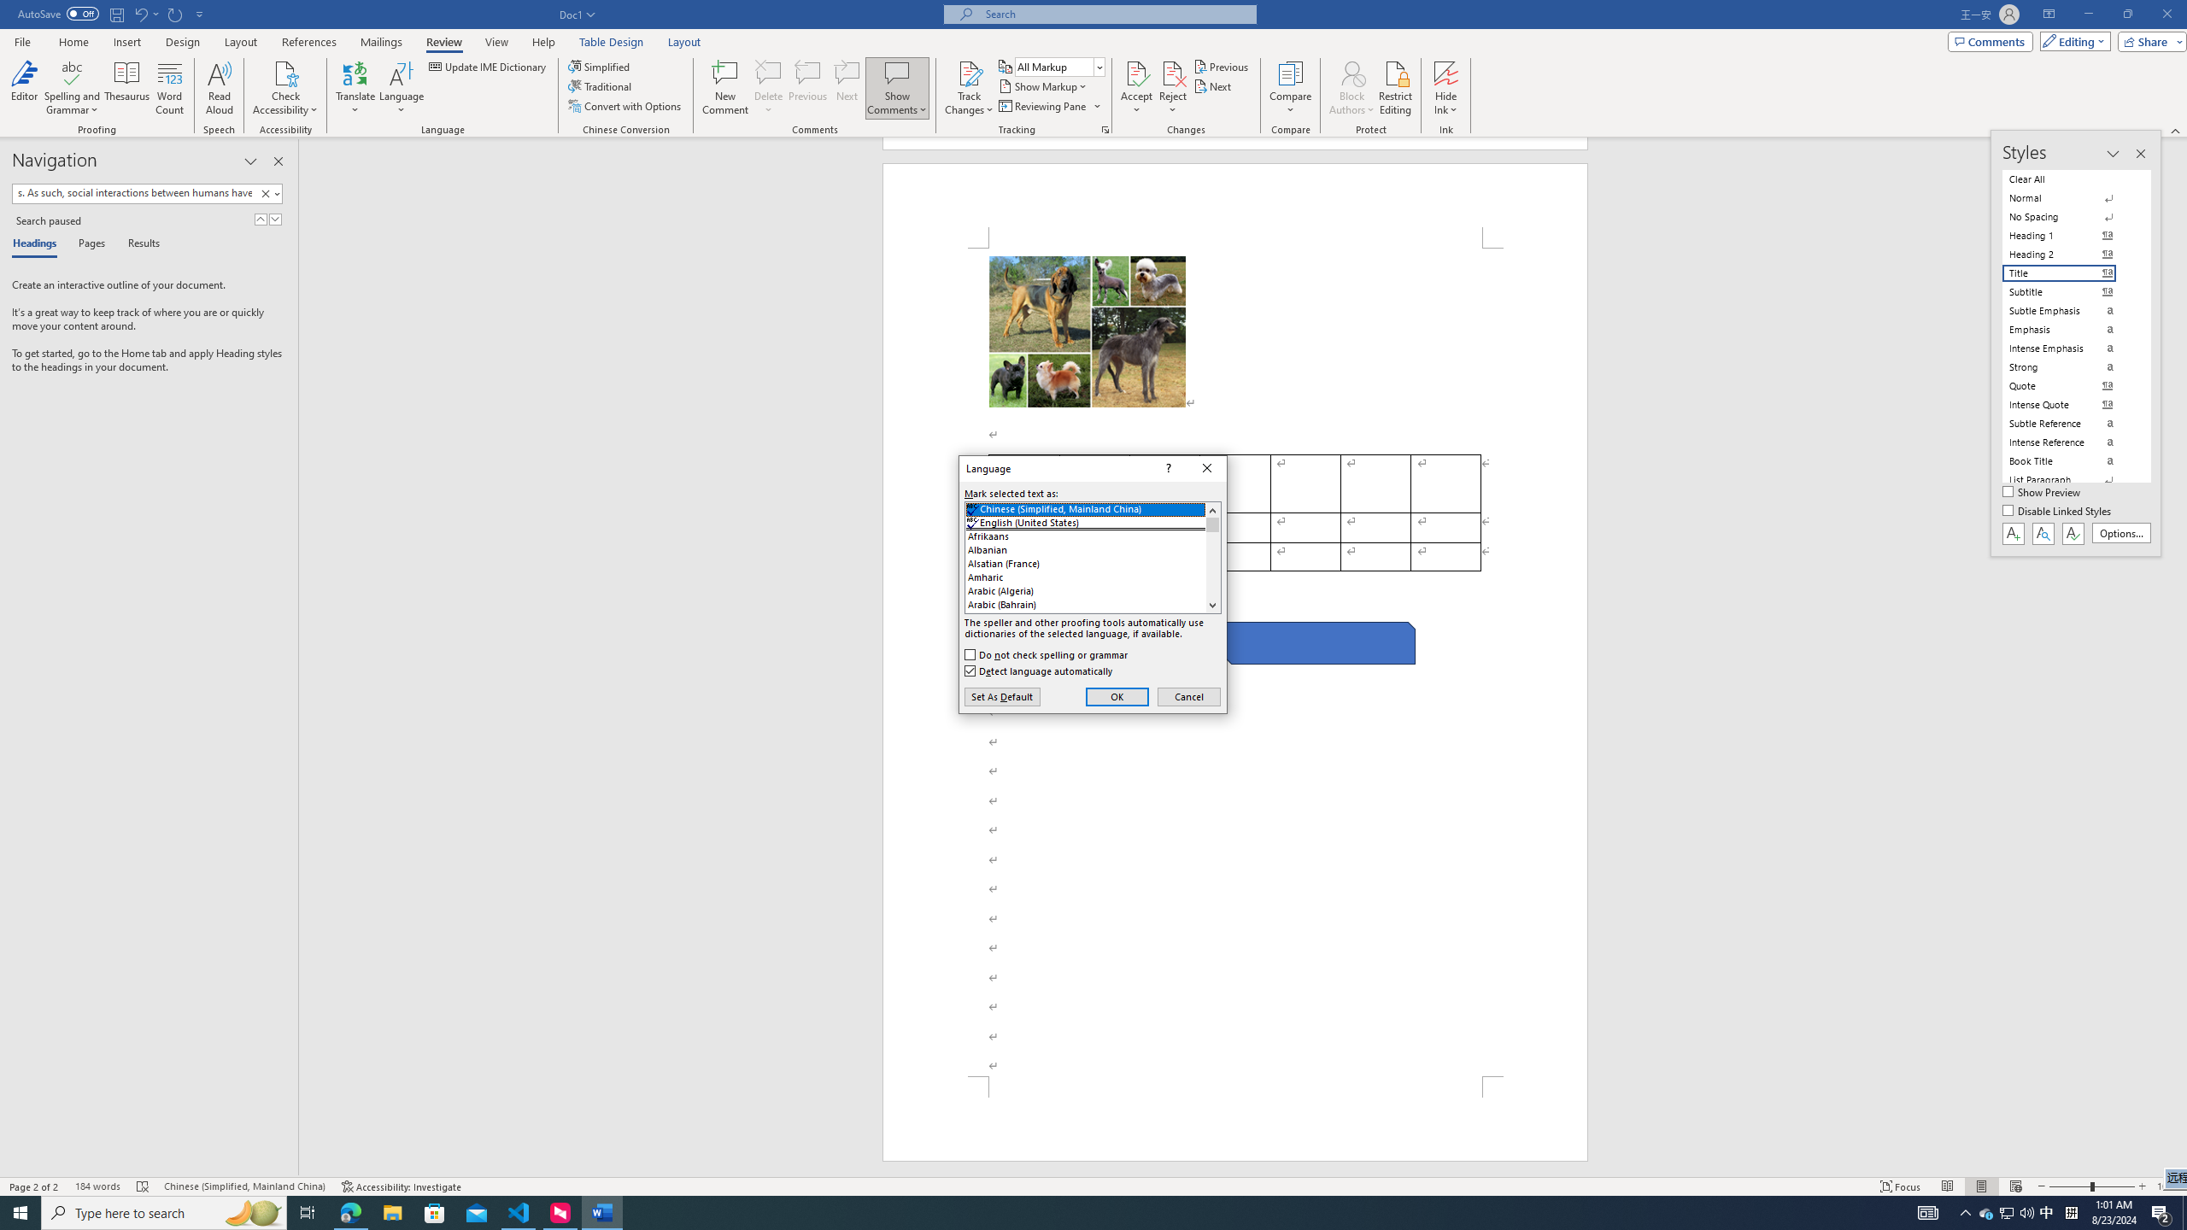  What do you see at coordinates (1396, 88) in the screenshot?
I see `Simplified` at bounding box center [1396, 88].